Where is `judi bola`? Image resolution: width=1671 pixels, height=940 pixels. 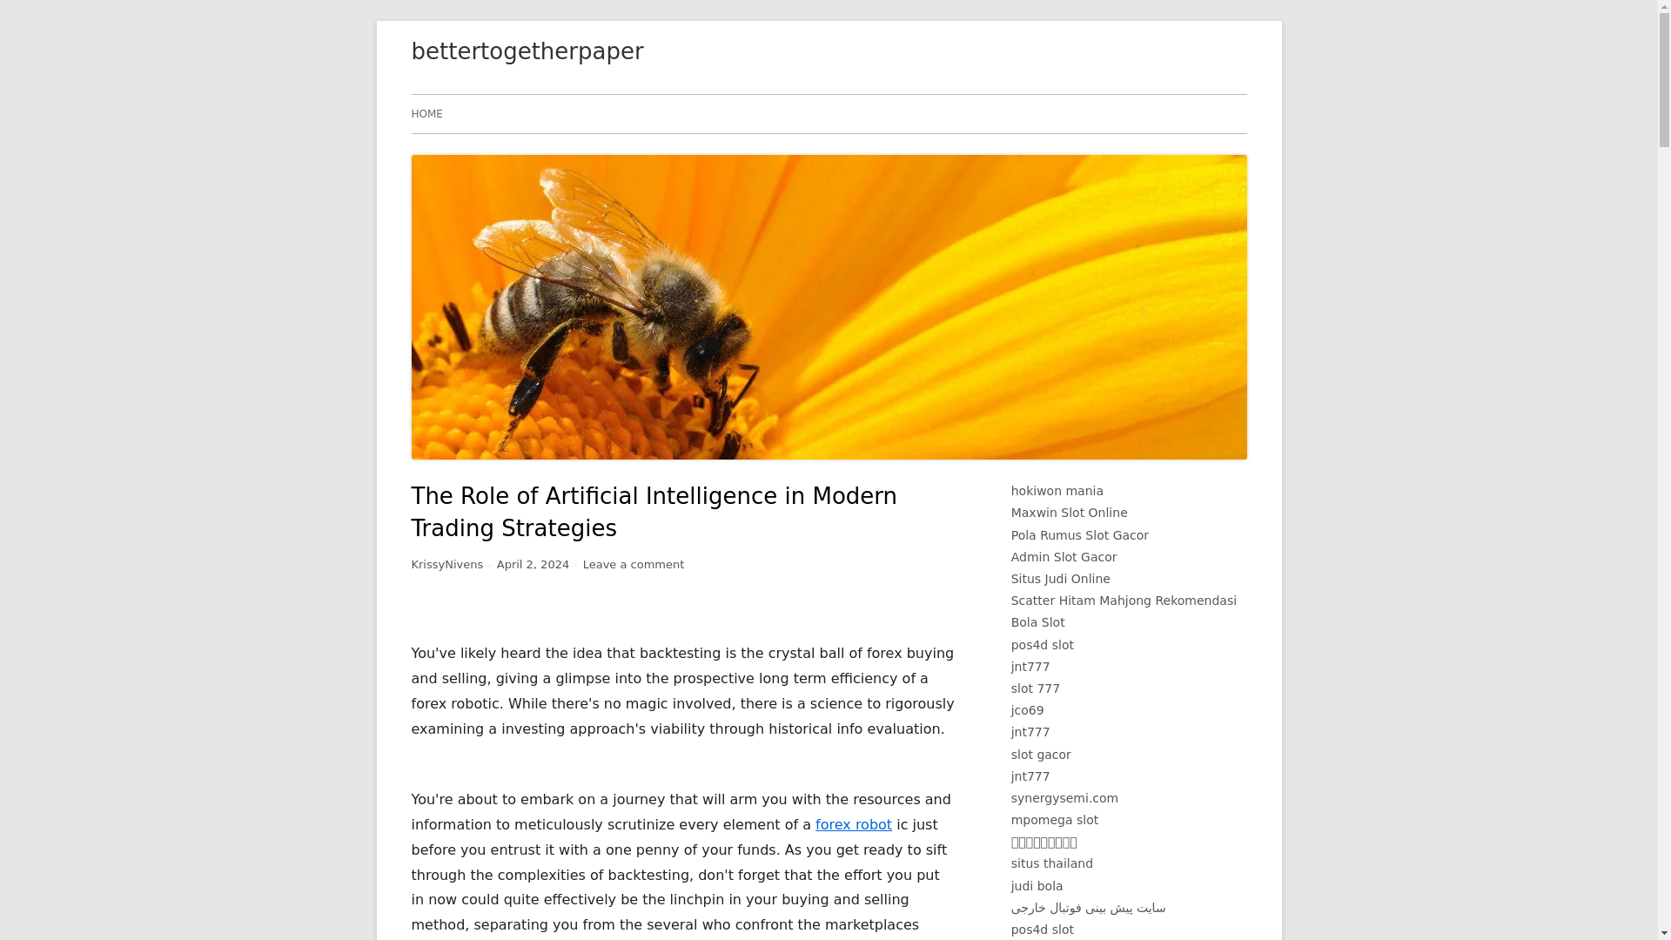
judi bola is located at coordinates (1037, 886).